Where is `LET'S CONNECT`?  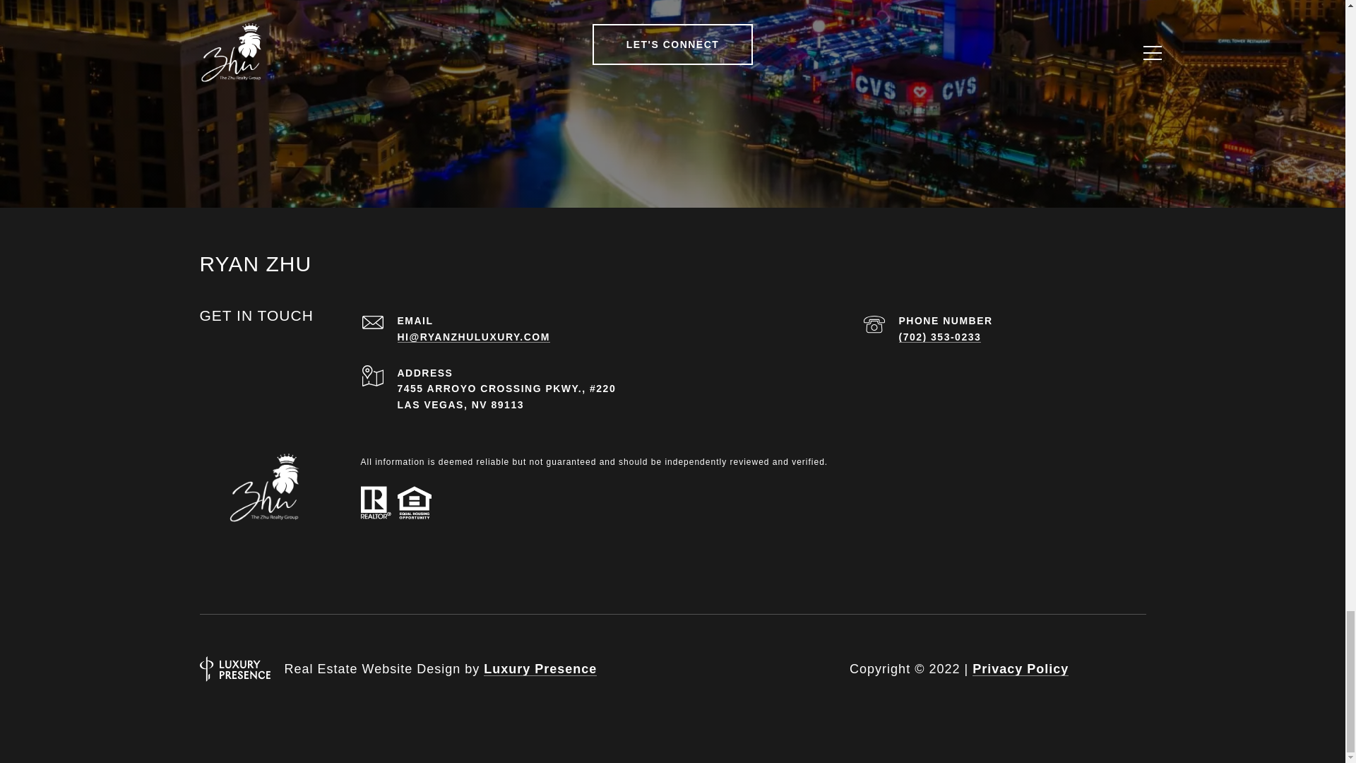 LET'S CONNECT is located at coordinates (673, 44).